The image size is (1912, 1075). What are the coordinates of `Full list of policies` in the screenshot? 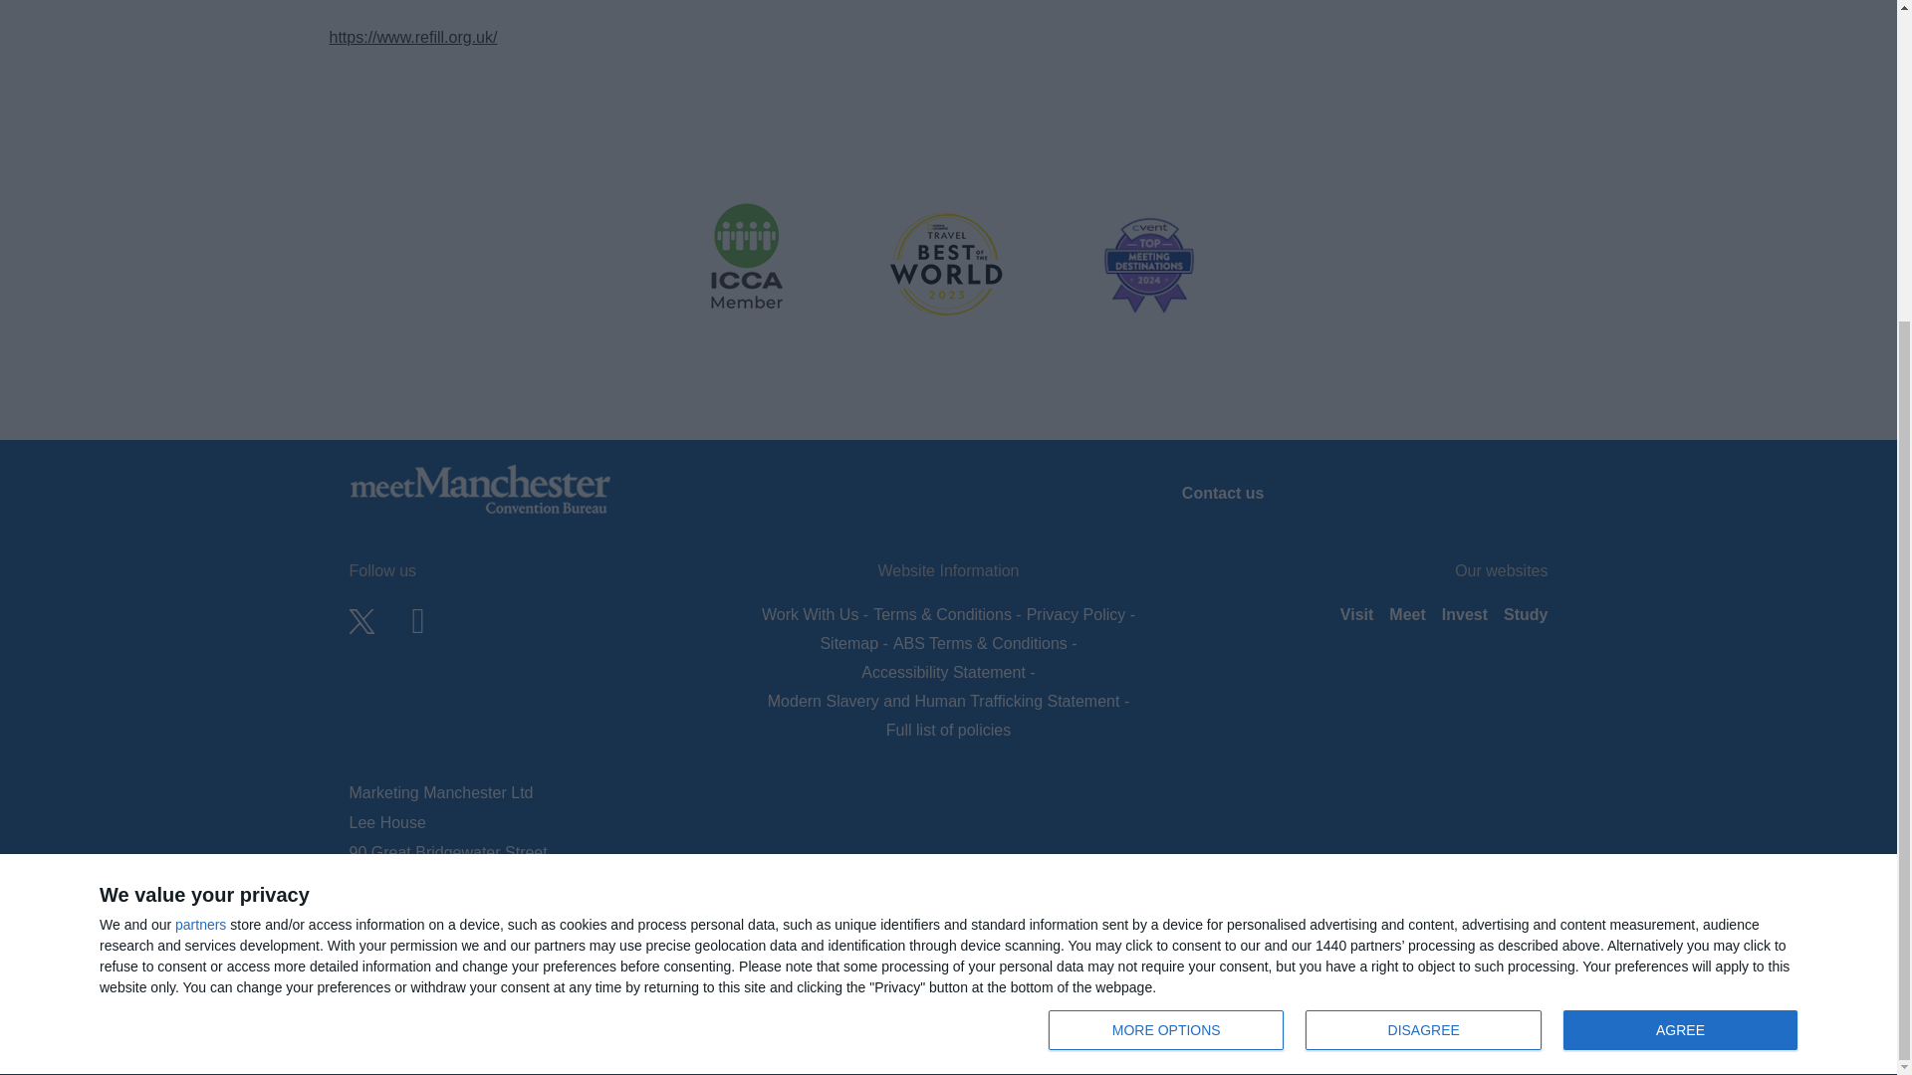 It's located at (1427, 585).